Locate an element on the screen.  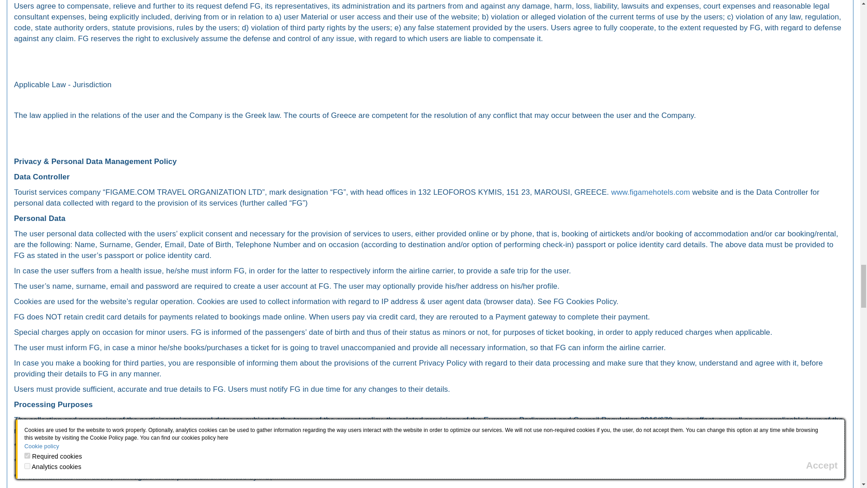
www.figamehotels.com is located at coordinates (650, 192).